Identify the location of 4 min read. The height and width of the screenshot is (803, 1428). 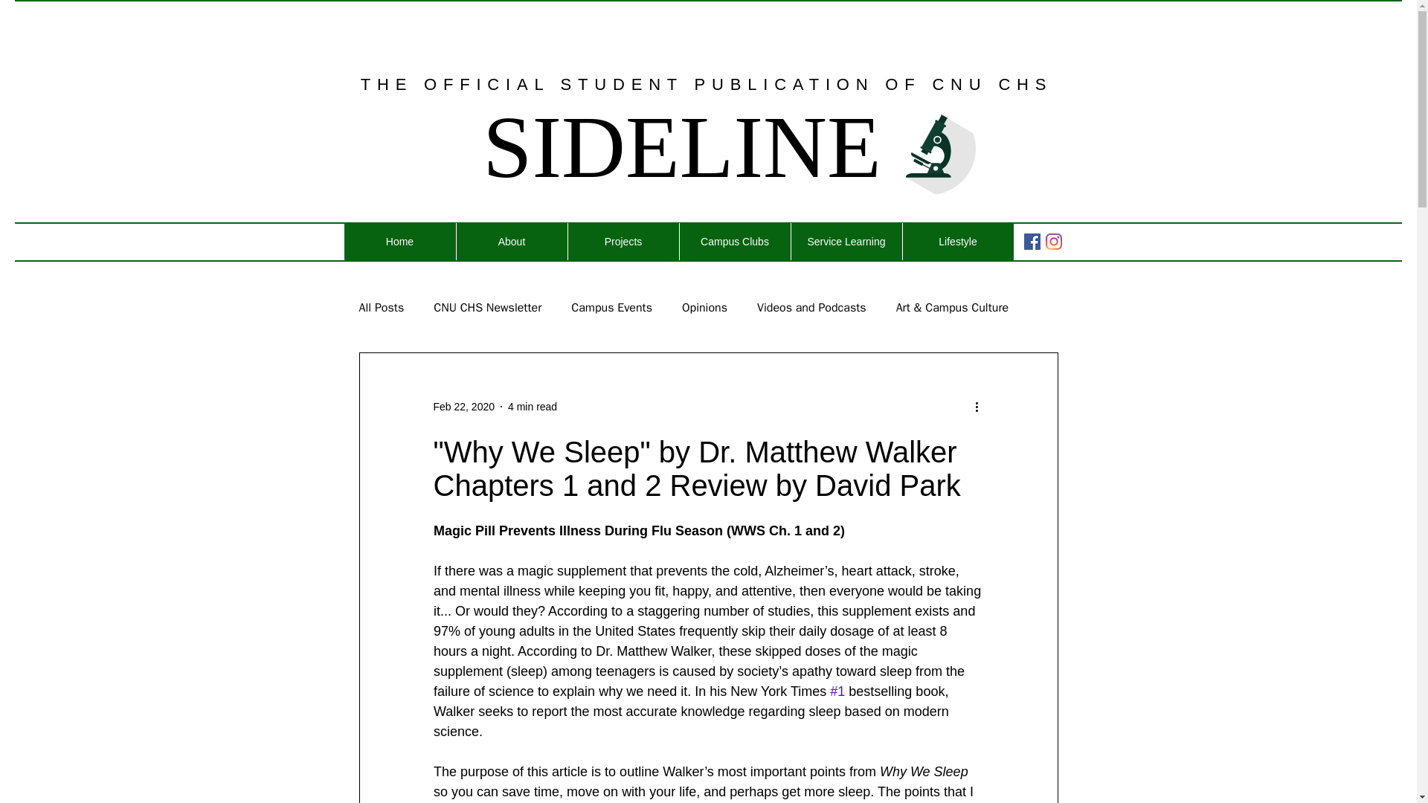
(533, 406).